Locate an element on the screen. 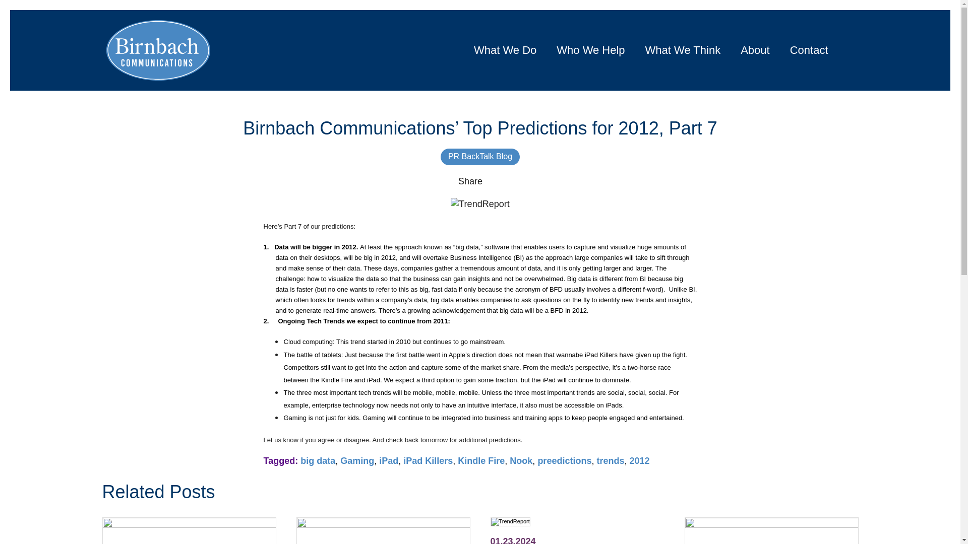 This screenshot has width=968, height=544. PR BackTalk Blog is located at coordinates (318, 460).